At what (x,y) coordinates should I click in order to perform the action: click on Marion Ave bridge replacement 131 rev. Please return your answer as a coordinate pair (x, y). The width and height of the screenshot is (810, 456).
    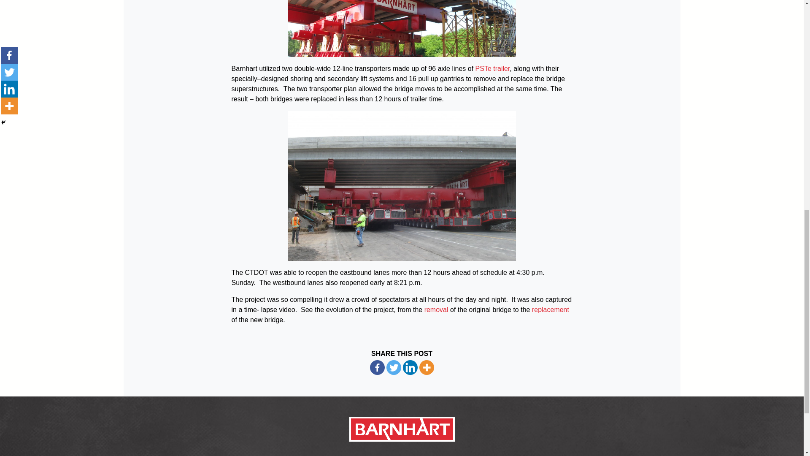
    Looking at the image, I should click on (401, 186).